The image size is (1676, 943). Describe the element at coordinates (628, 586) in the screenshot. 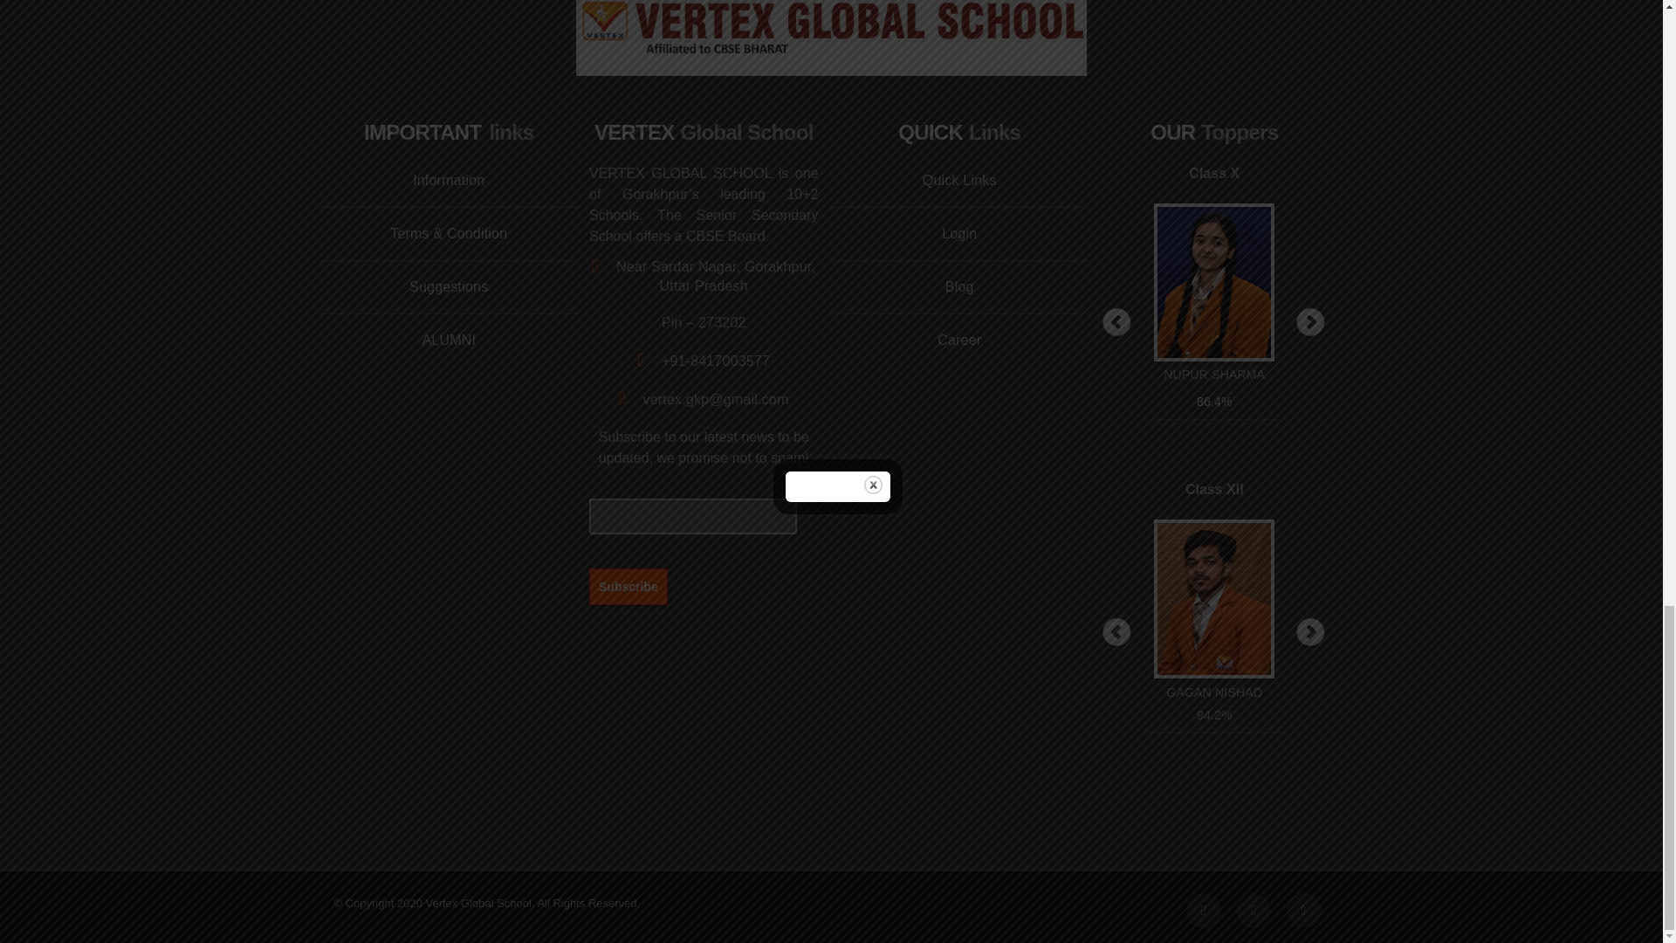

I see `Subscribe` at that location.